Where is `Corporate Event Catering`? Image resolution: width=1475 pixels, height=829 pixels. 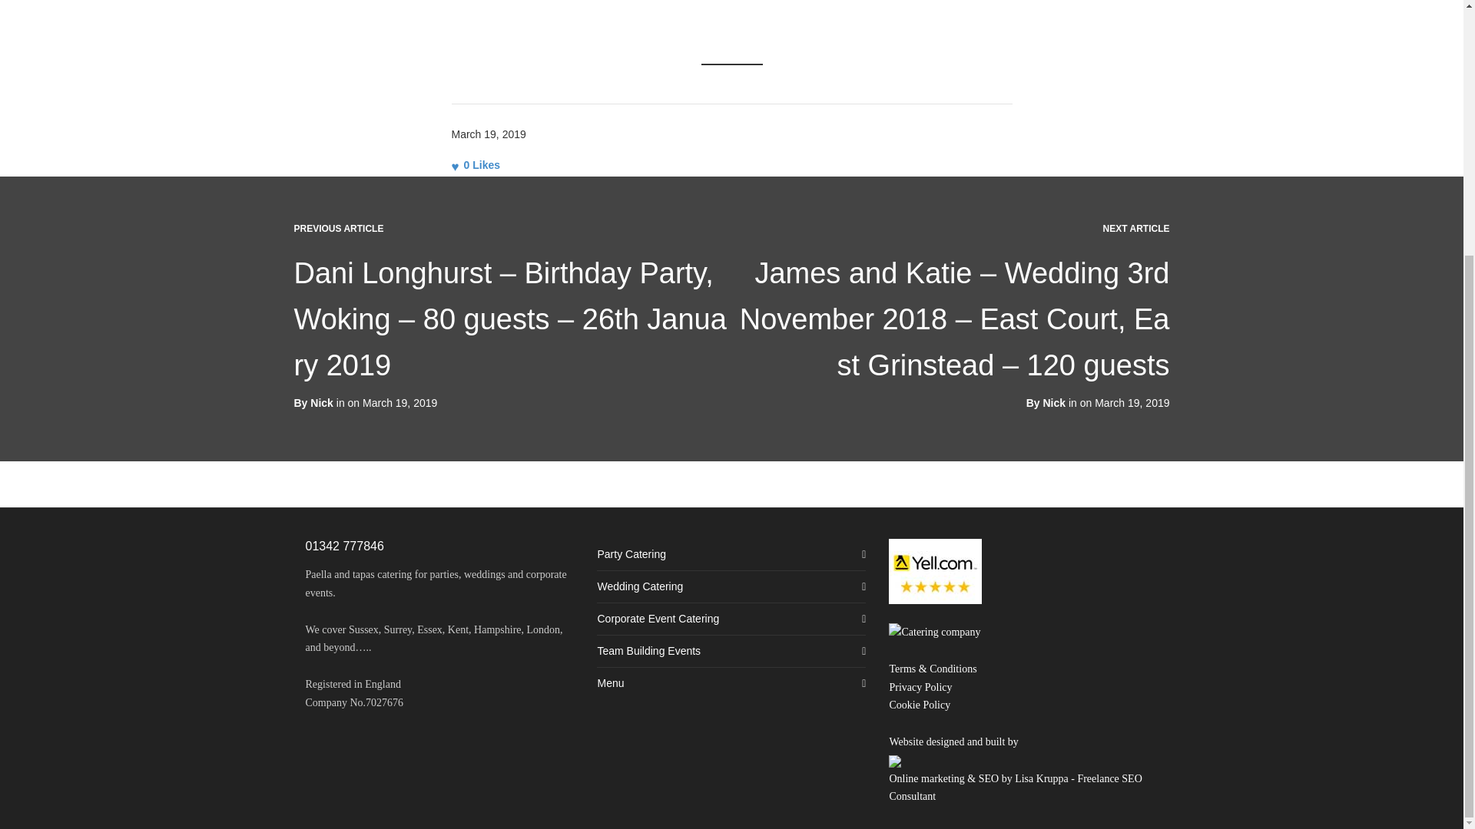 Corporate Event Catering is located at coordinates (731, 619).